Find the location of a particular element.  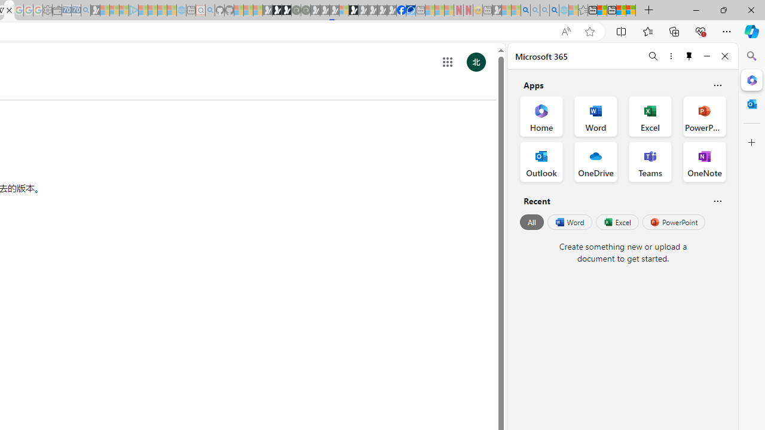

Excel is located at coordinates (617, 222).